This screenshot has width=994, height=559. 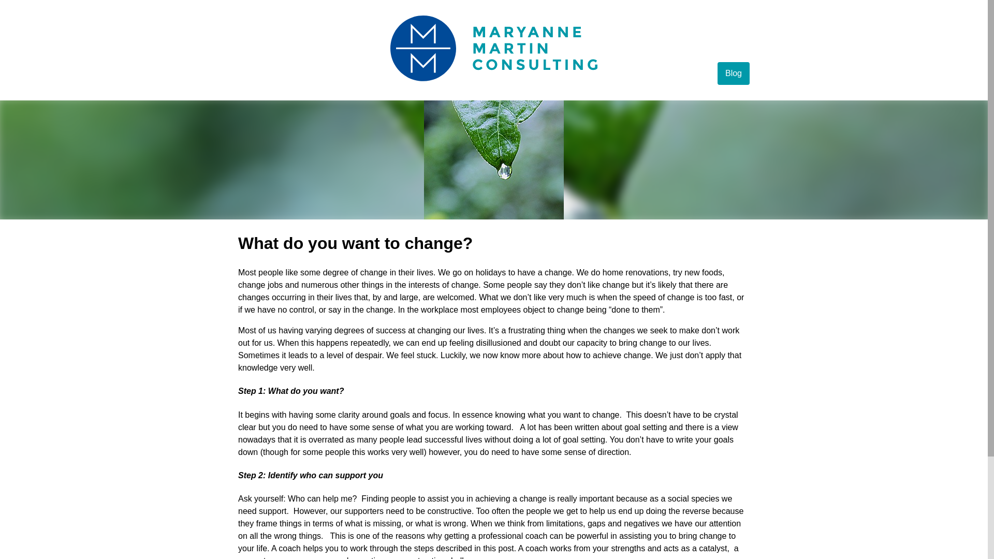 What do you see at coordinates (734, 73) in the screenshot?
I see `Blog` at bounding box center [734, 73].